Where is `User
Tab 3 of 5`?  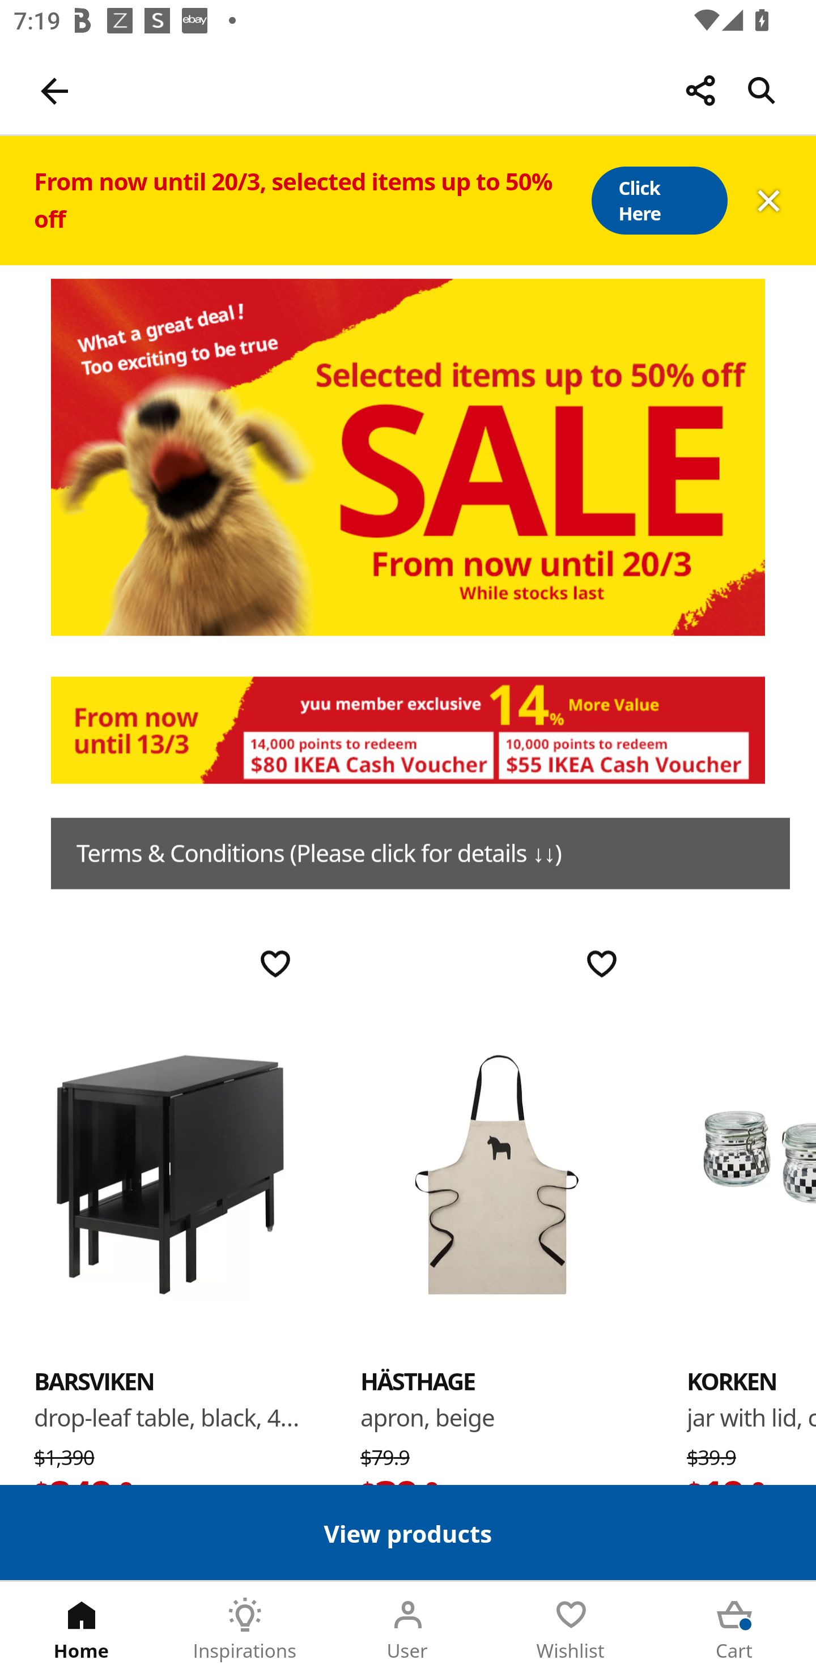
User
Tab 3 of 5 is located at coordinates (408, 1629).